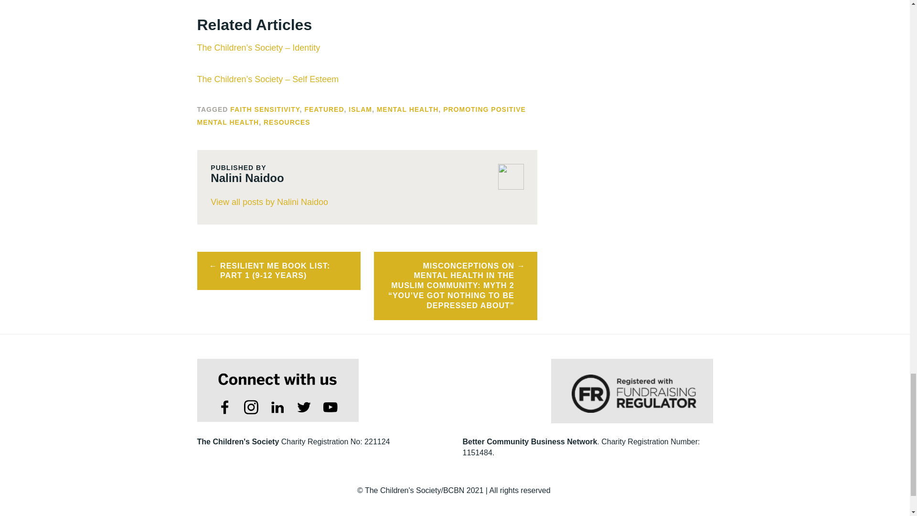 Image resolution: width=917 pixels, height=516 pixels. I want to click on MENTAL HEALTH, so click(408, 109).